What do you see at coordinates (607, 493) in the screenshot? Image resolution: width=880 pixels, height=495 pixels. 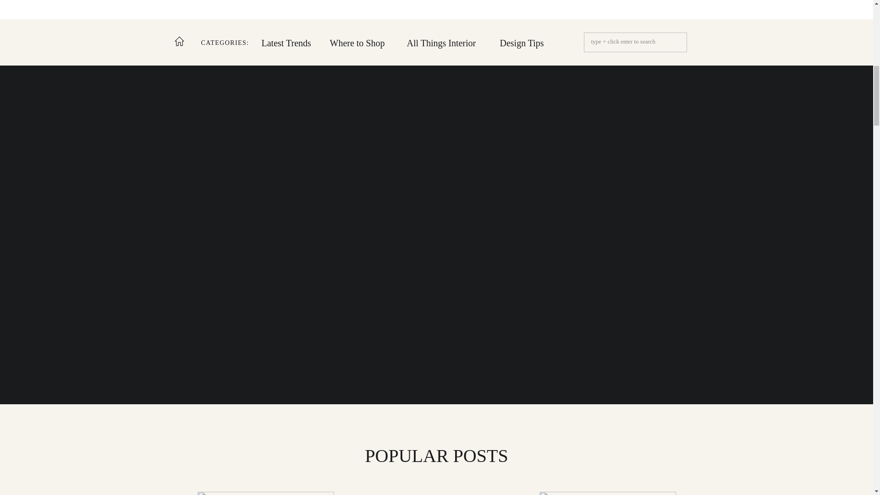 I see `Break Up With Ikea` at bounding box center [607, 493].